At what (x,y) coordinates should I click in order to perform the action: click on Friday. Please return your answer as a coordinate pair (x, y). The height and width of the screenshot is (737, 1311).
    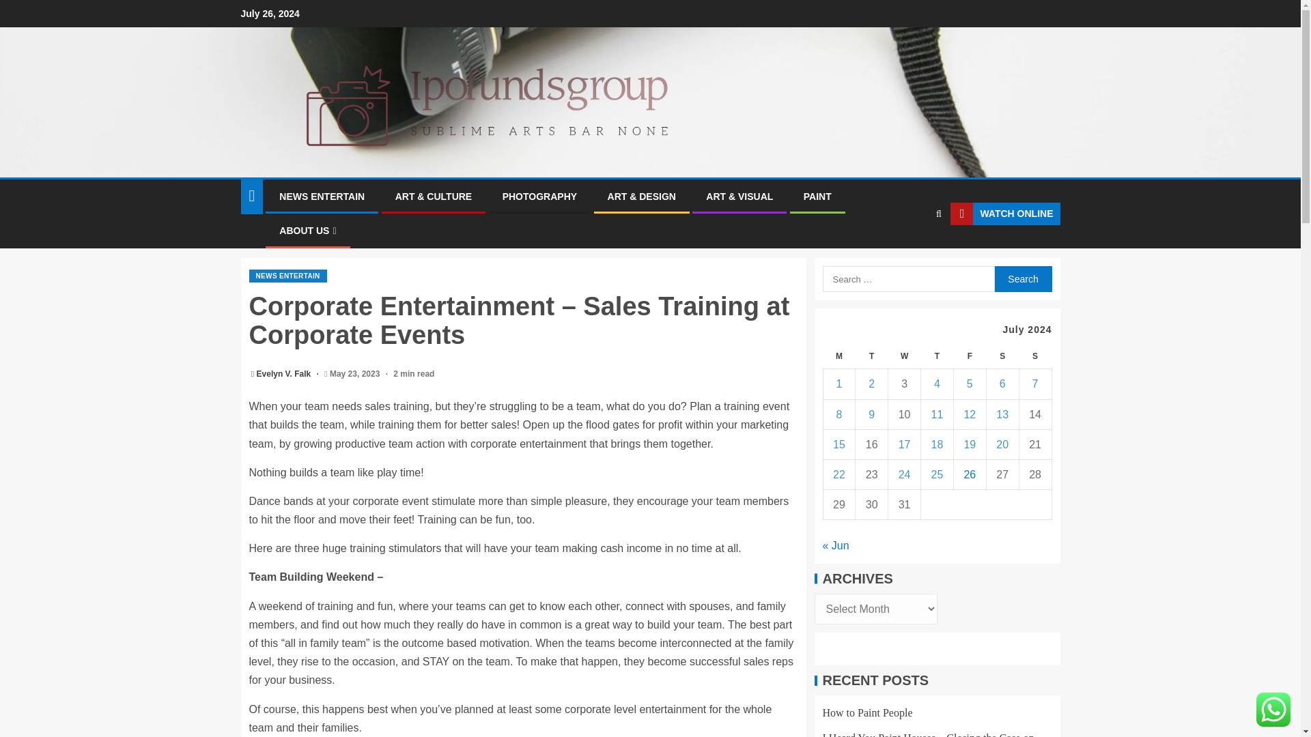
    Looking at the image, I should click on (969, 356).